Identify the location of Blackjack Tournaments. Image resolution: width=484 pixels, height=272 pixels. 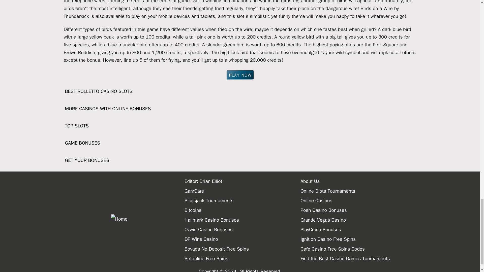
(243, 200).